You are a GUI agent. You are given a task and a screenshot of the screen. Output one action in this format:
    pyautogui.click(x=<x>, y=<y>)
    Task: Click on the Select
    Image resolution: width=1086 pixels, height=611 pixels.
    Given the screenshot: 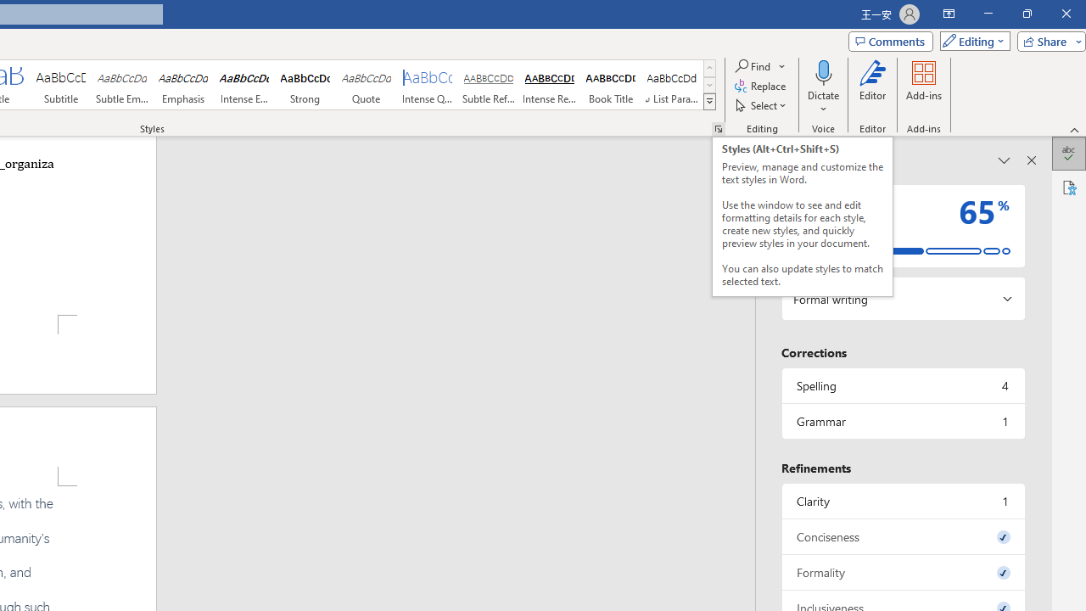 What is the action you would take?
    pyautogui.click(x=762, y=105)
    